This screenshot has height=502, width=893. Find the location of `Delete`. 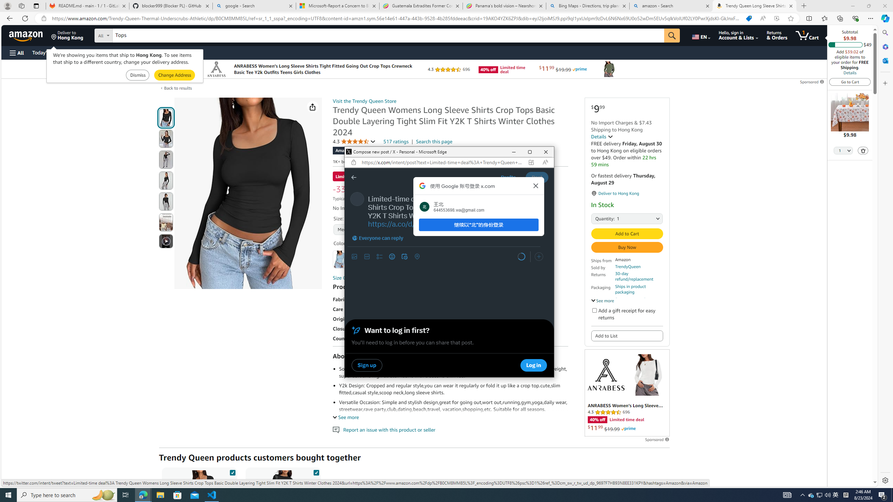

Delete is located at coordinates (700, 35).